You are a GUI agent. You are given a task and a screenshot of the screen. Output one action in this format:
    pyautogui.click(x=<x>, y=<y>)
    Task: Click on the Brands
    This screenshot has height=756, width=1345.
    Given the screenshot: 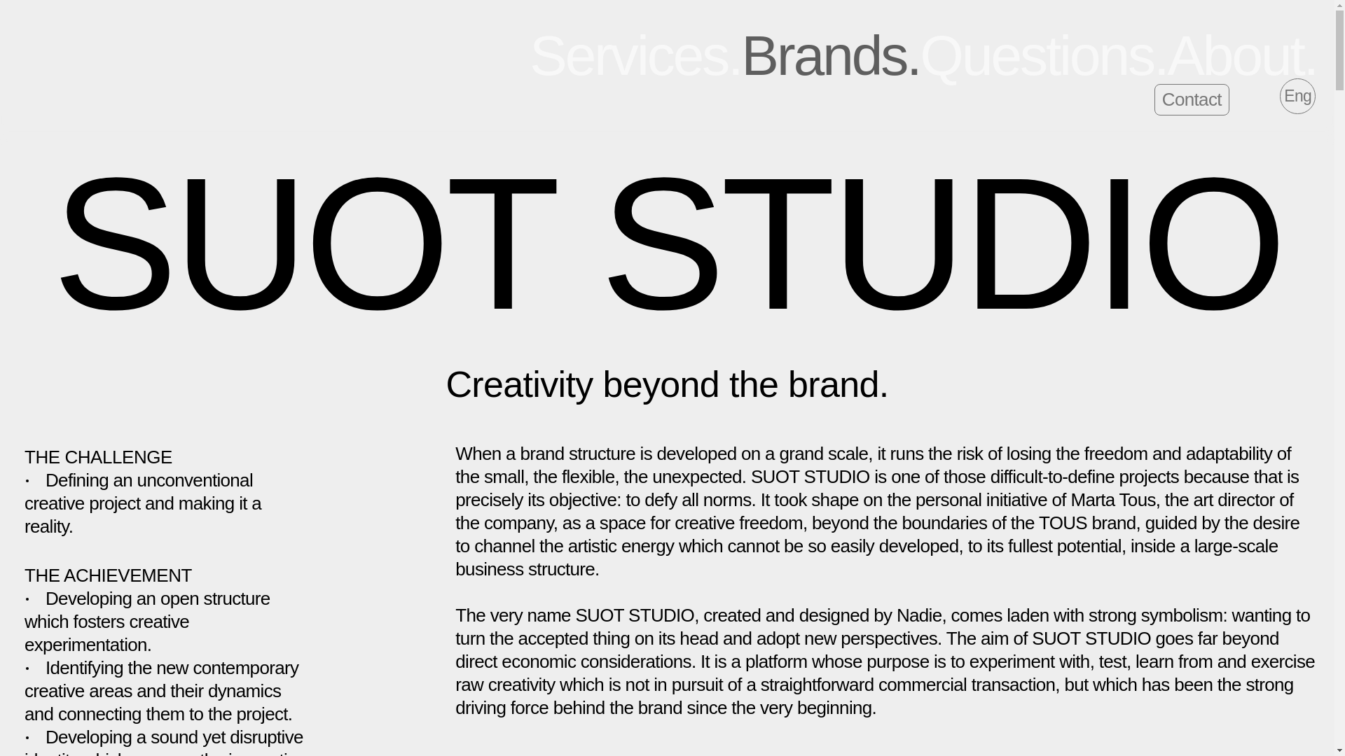 What is the action you would take?
    pyautogui.click(x=831, y=55)
    